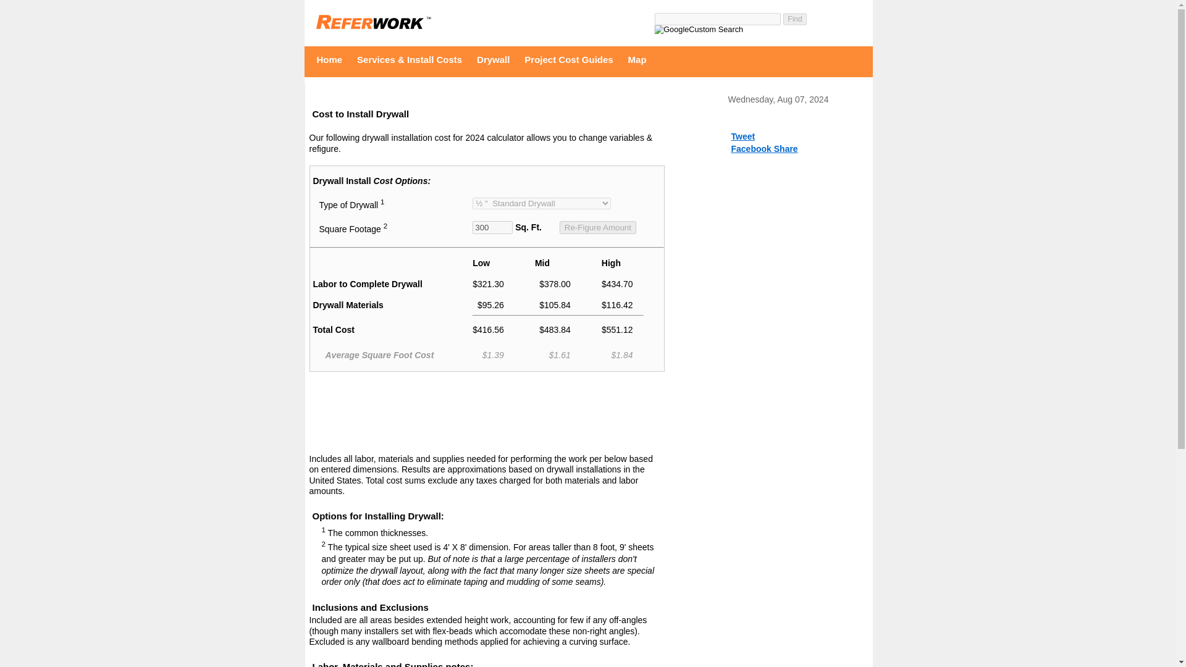  What do you see at coordinates (496, 59) in the screenshot?
I see `Drywall` at bounding box center [496, 59].